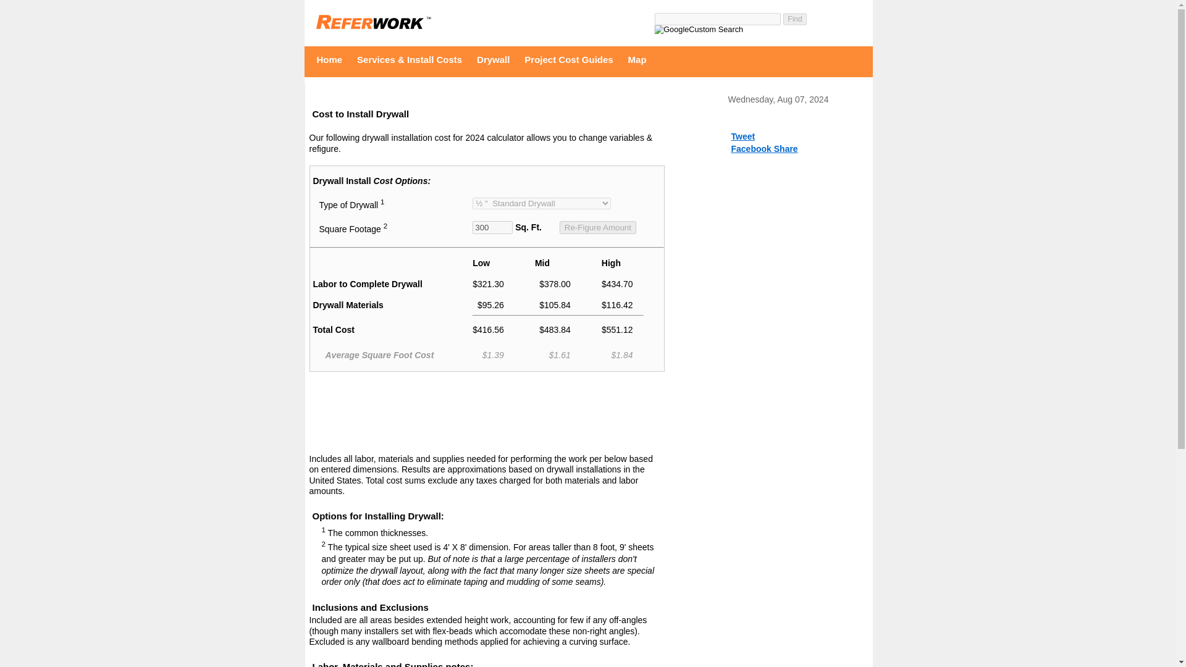  What do you see at coordinates (496, 59) in the screenshot?
I see `Drywall` at bounding box center [496, 59].